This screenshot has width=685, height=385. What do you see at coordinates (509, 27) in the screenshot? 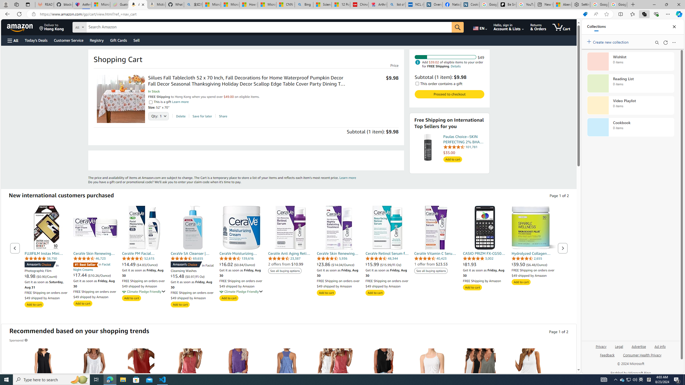
I see `Hello, sign in Account & Lists` at bounding box center [509, 27].